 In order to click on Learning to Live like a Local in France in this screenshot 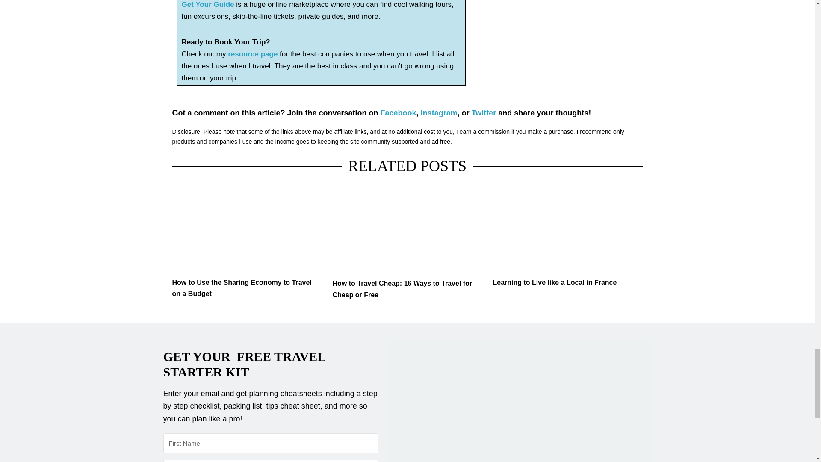, I will do `click(567, 229)`.